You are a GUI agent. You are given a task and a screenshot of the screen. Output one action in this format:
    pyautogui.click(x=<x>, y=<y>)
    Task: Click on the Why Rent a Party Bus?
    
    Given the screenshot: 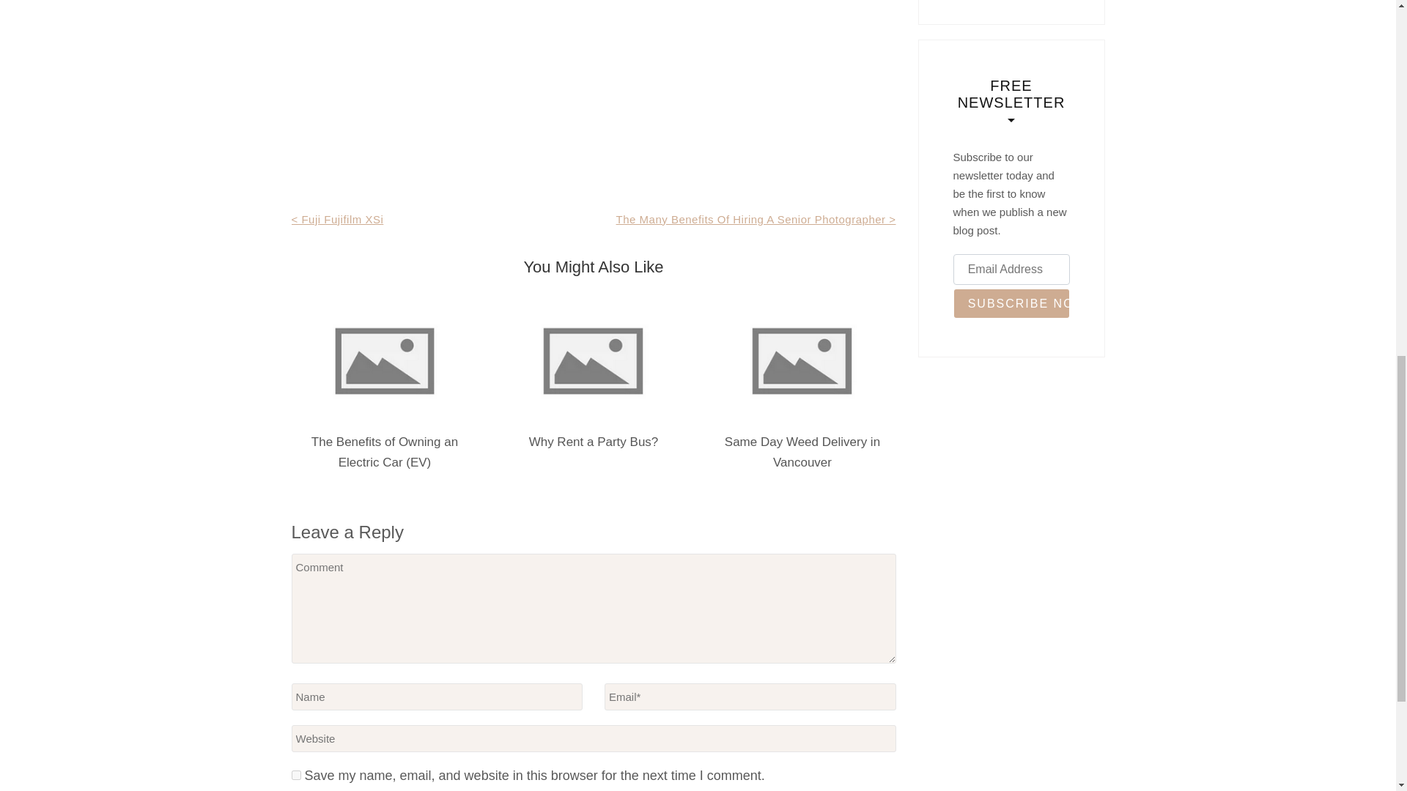 What is the action you would take?
    pyautogui.click(x=594, y=442)
    